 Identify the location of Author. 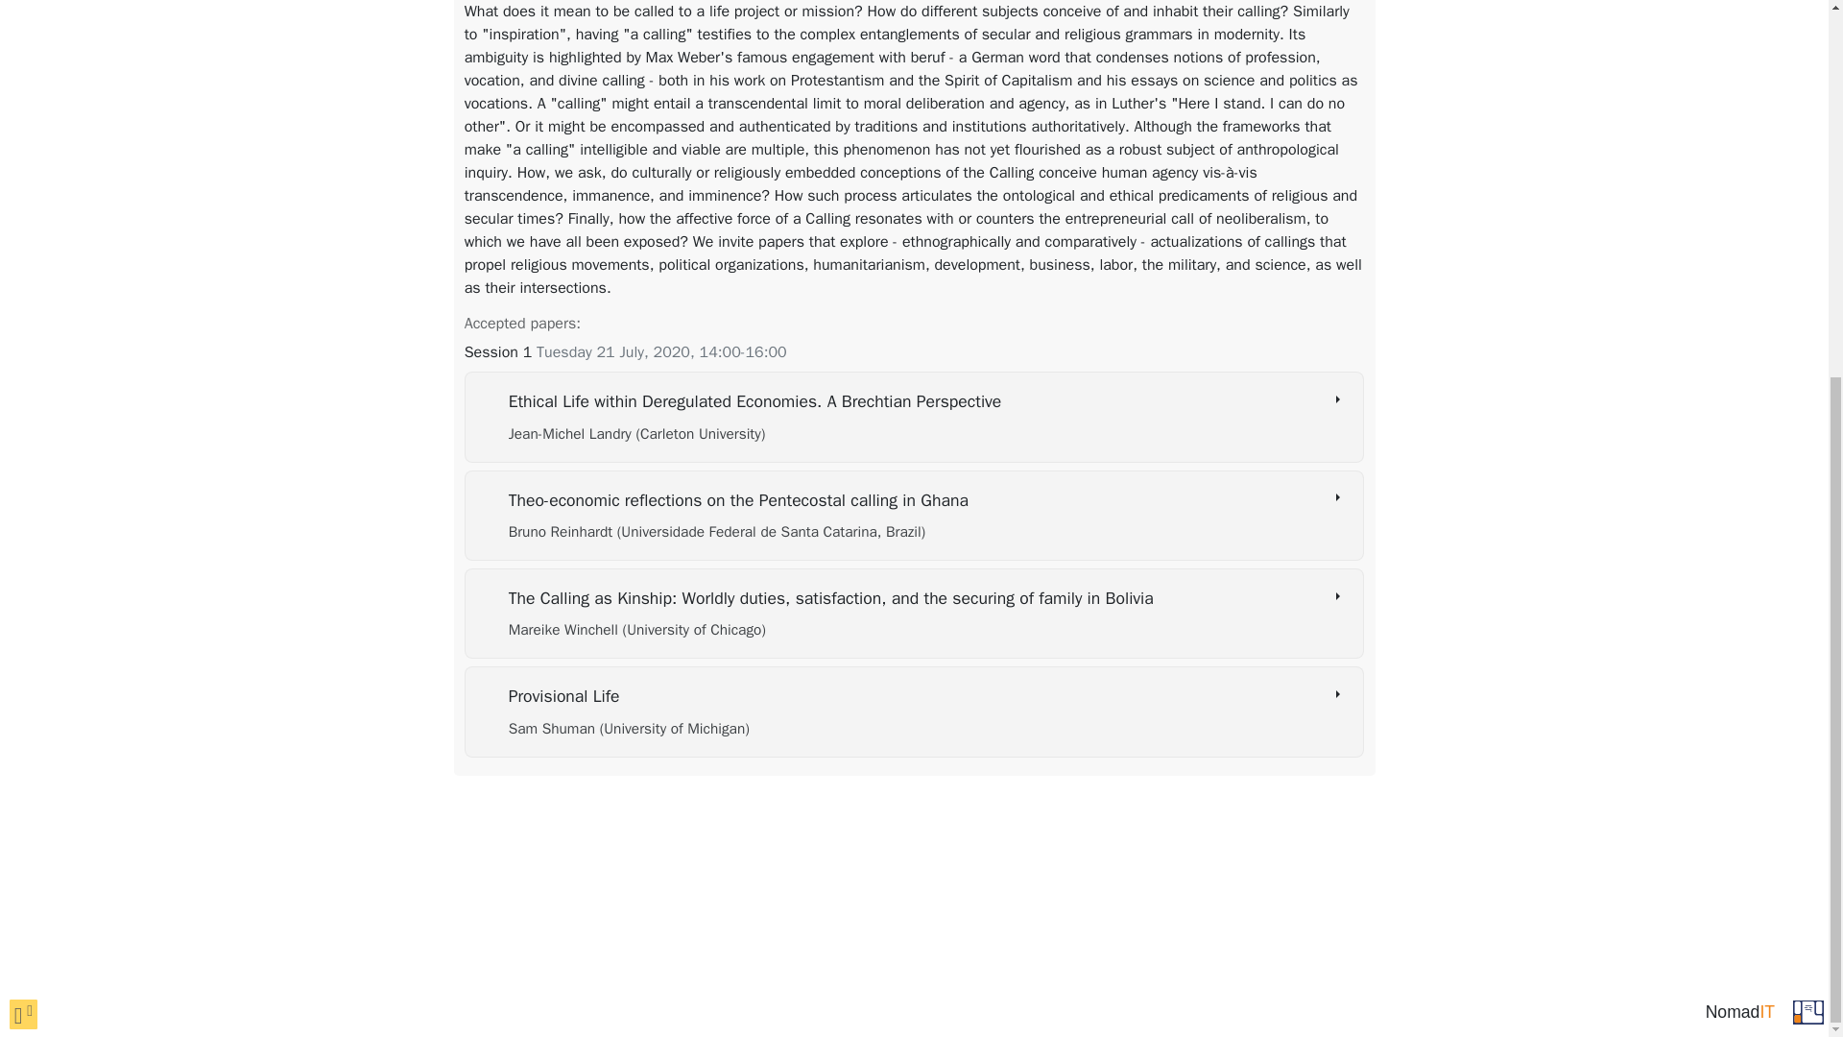
(629, 728).